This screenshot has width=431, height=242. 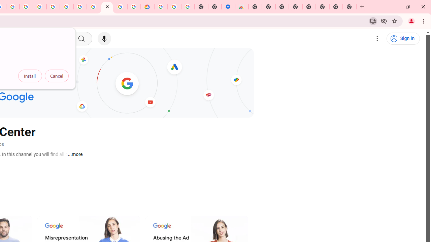 I want to click on Create your Google Account, so click(x=120, y=7).